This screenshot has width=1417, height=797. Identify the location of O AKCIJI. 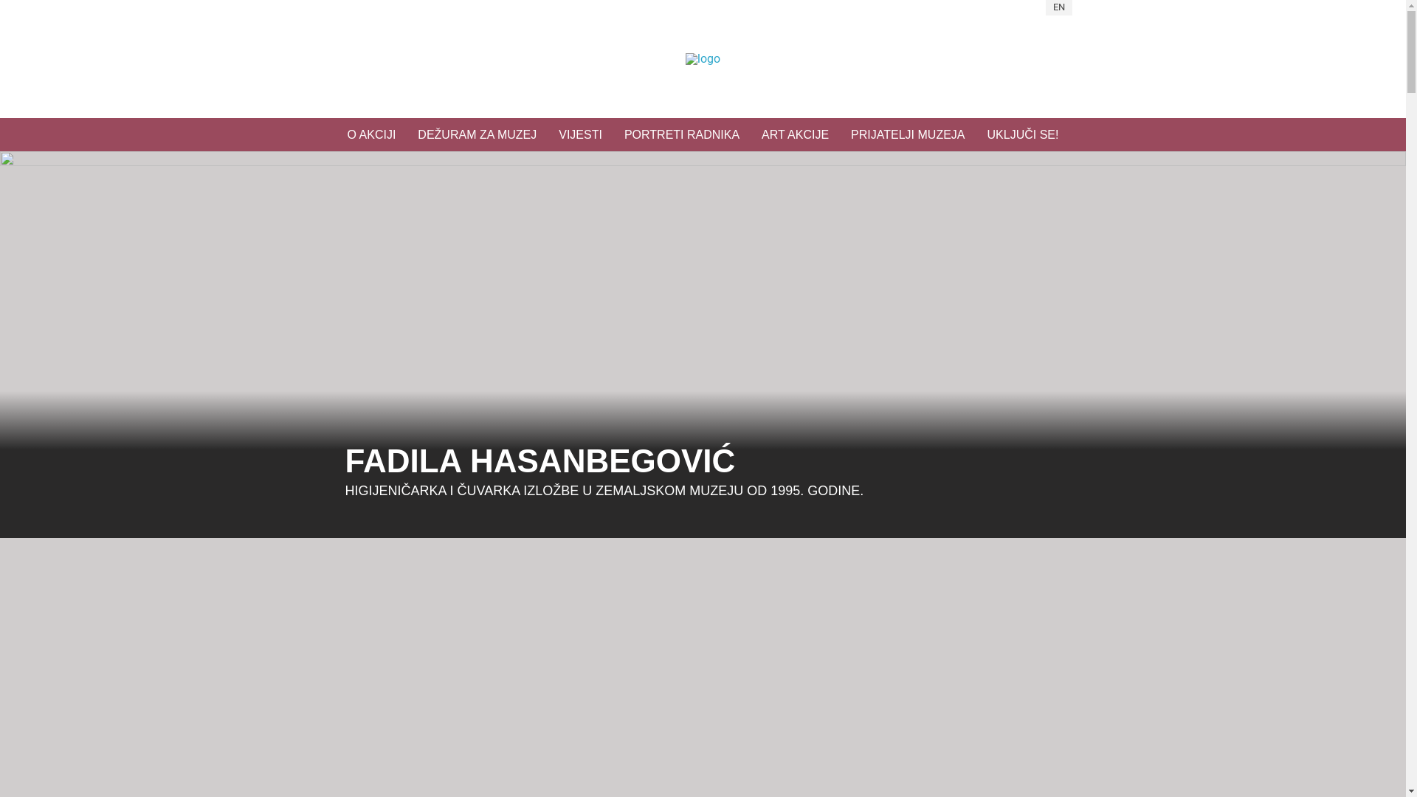
(372, 134).